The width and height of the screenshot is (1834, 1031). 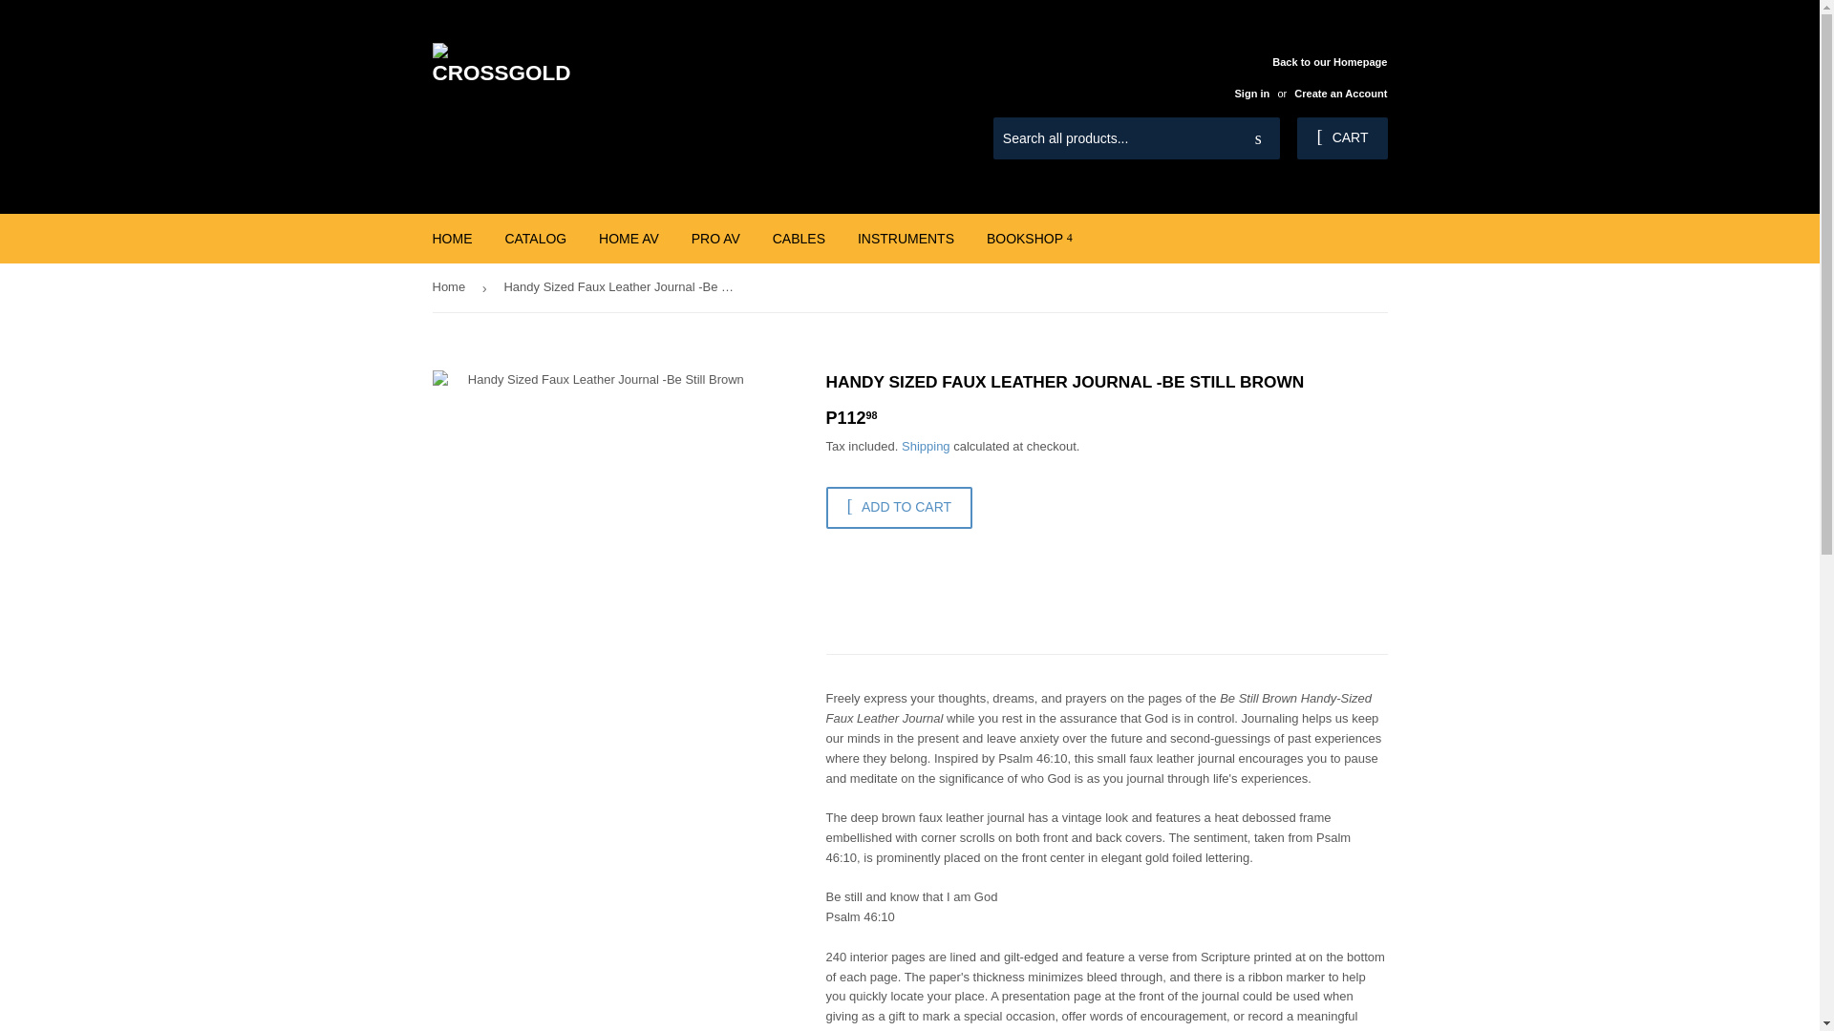 I want to click on HOME AV, so click(x=629, y=239).